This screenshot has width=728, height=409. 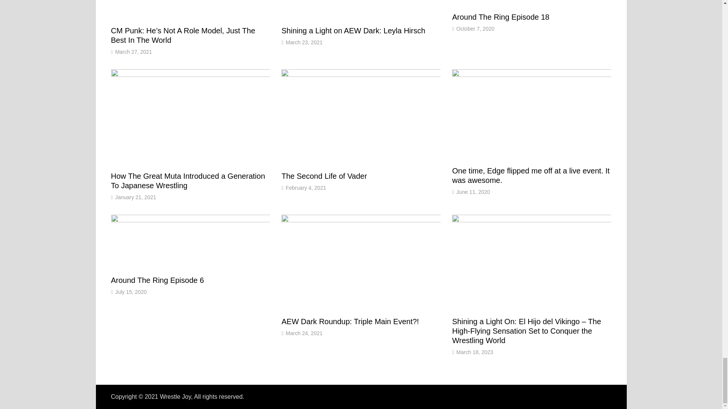 What do you see at coordinates (500, 17) in the screenshot?
I see `Around The Ring Episode 18` at bounding box center [500, 17].